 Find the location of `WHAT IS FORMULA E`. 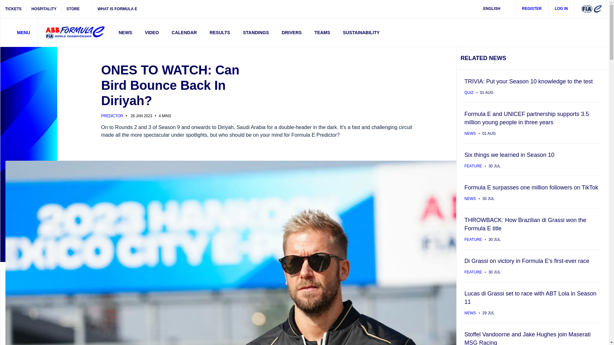

WHAT IS FORMULA E is located at coordinates (117, 9).